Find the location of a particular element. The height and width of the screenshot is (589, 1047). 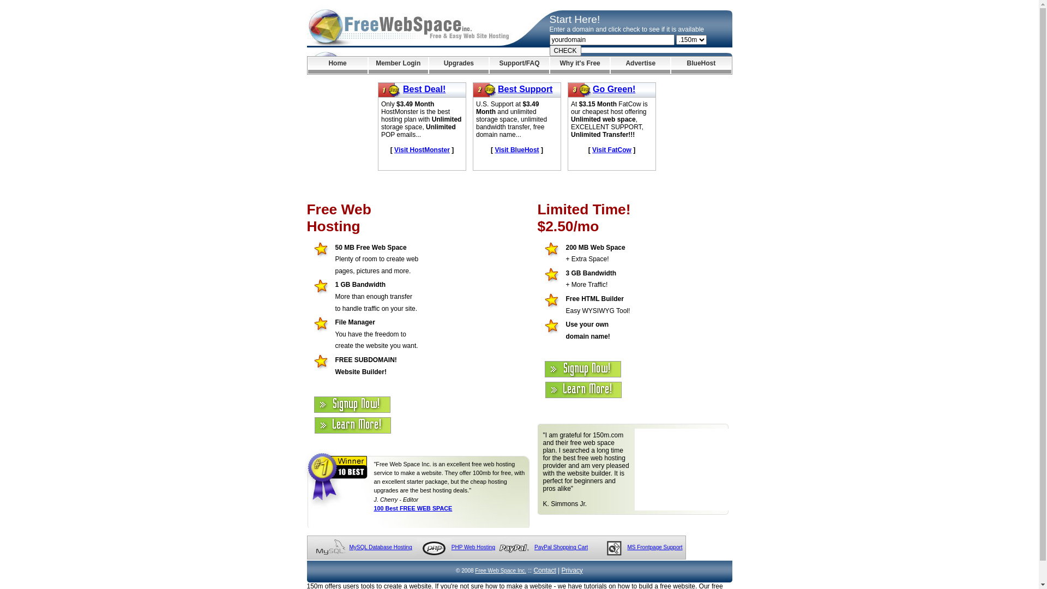

MySQL Database Hosting is located at coordinates (381, 548).